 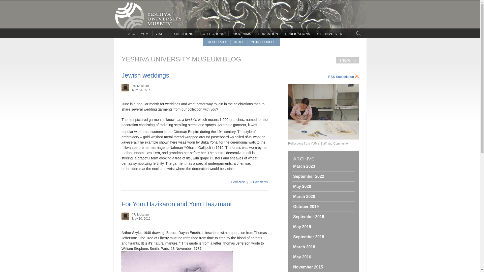 What do you see at coordinates (138, 34) in the screenshot?
I see `ABOUT YUM` at bounding box center [138, 34].